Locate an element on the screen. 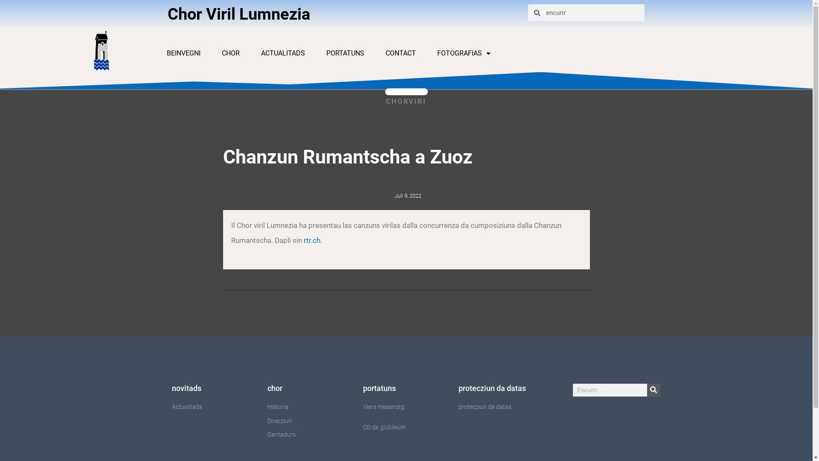  Juli 9, 2022 is located at coordinates (406, 195).